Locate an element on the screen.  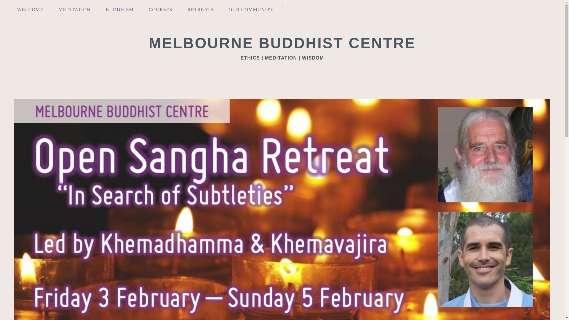
OUR COMMUNITY is located at coordinates (251, 10).